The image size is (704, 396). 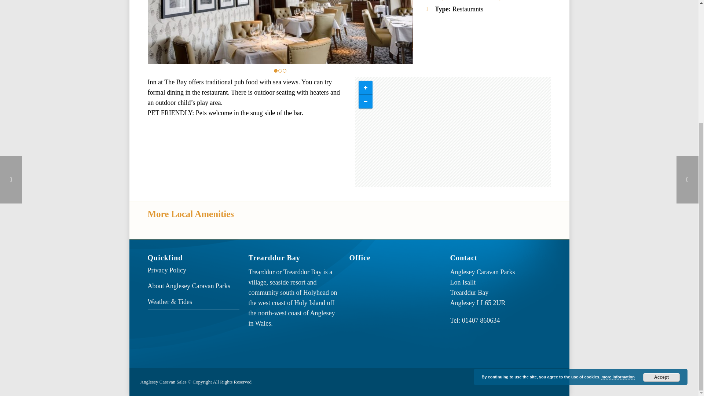 I want to click on Bay Restaurant at The Trearddur Bay Hotel 4, so click(x=545, y=32).